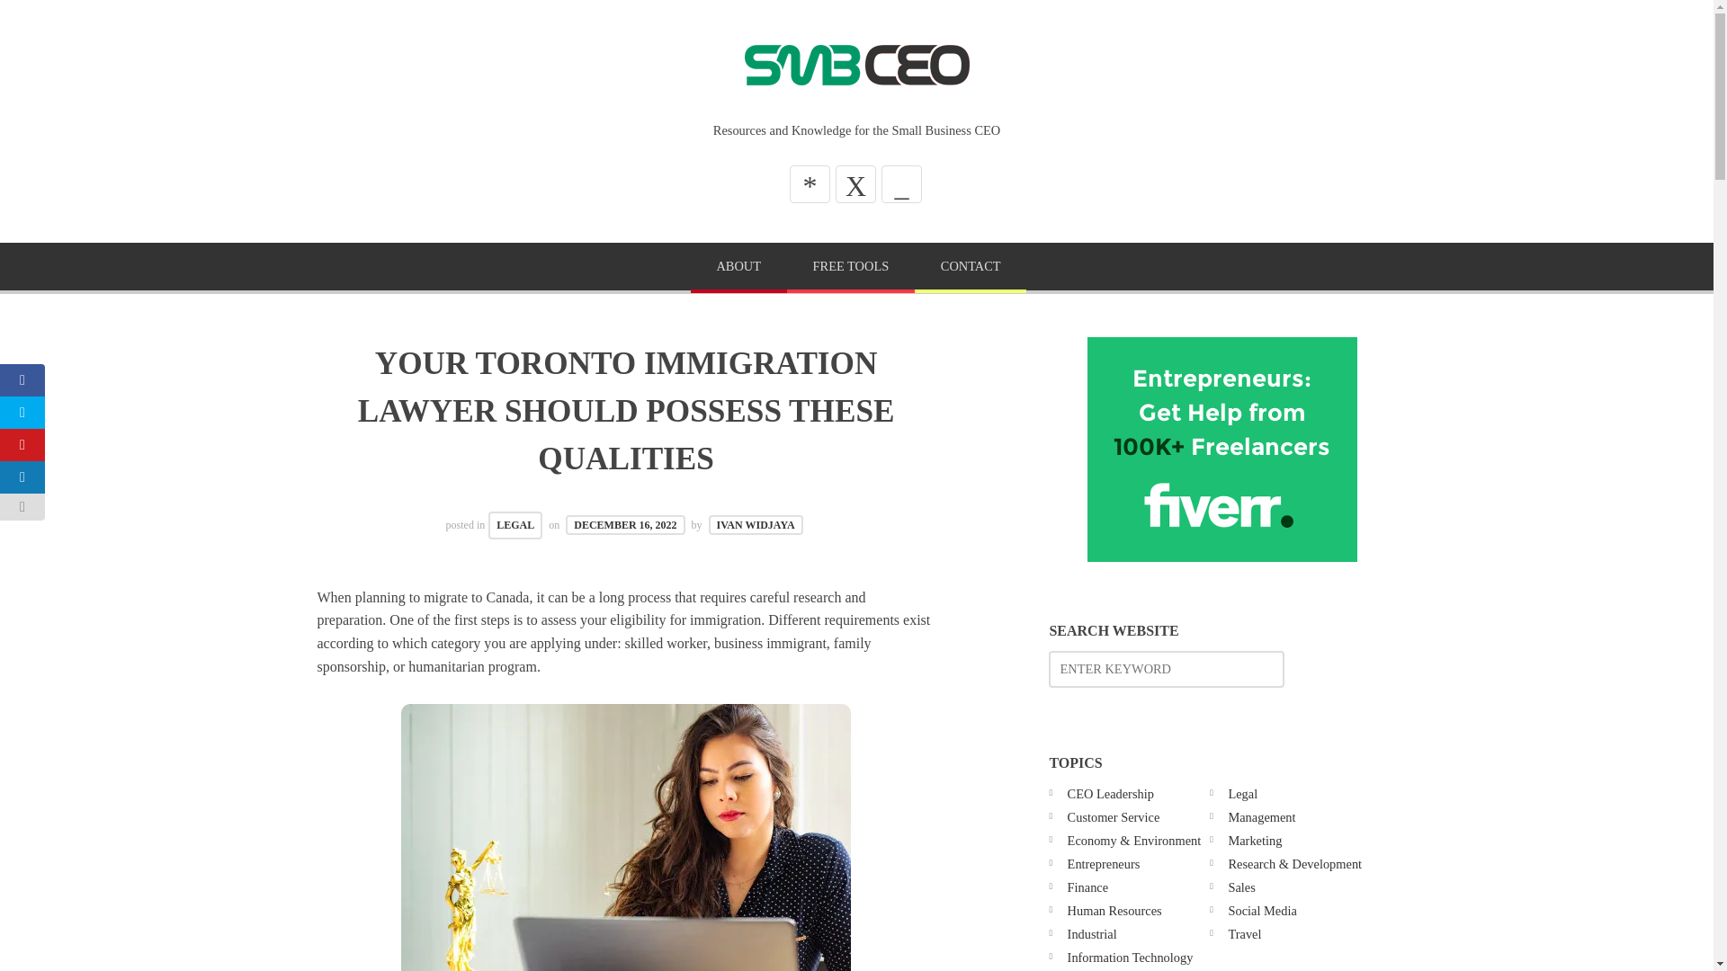 The image size is (1727, 971). What do you see at coordinates (624, 525) in the screenshot?
I see `DECEMBER 16, 2022` at bounding box center [624, 525].